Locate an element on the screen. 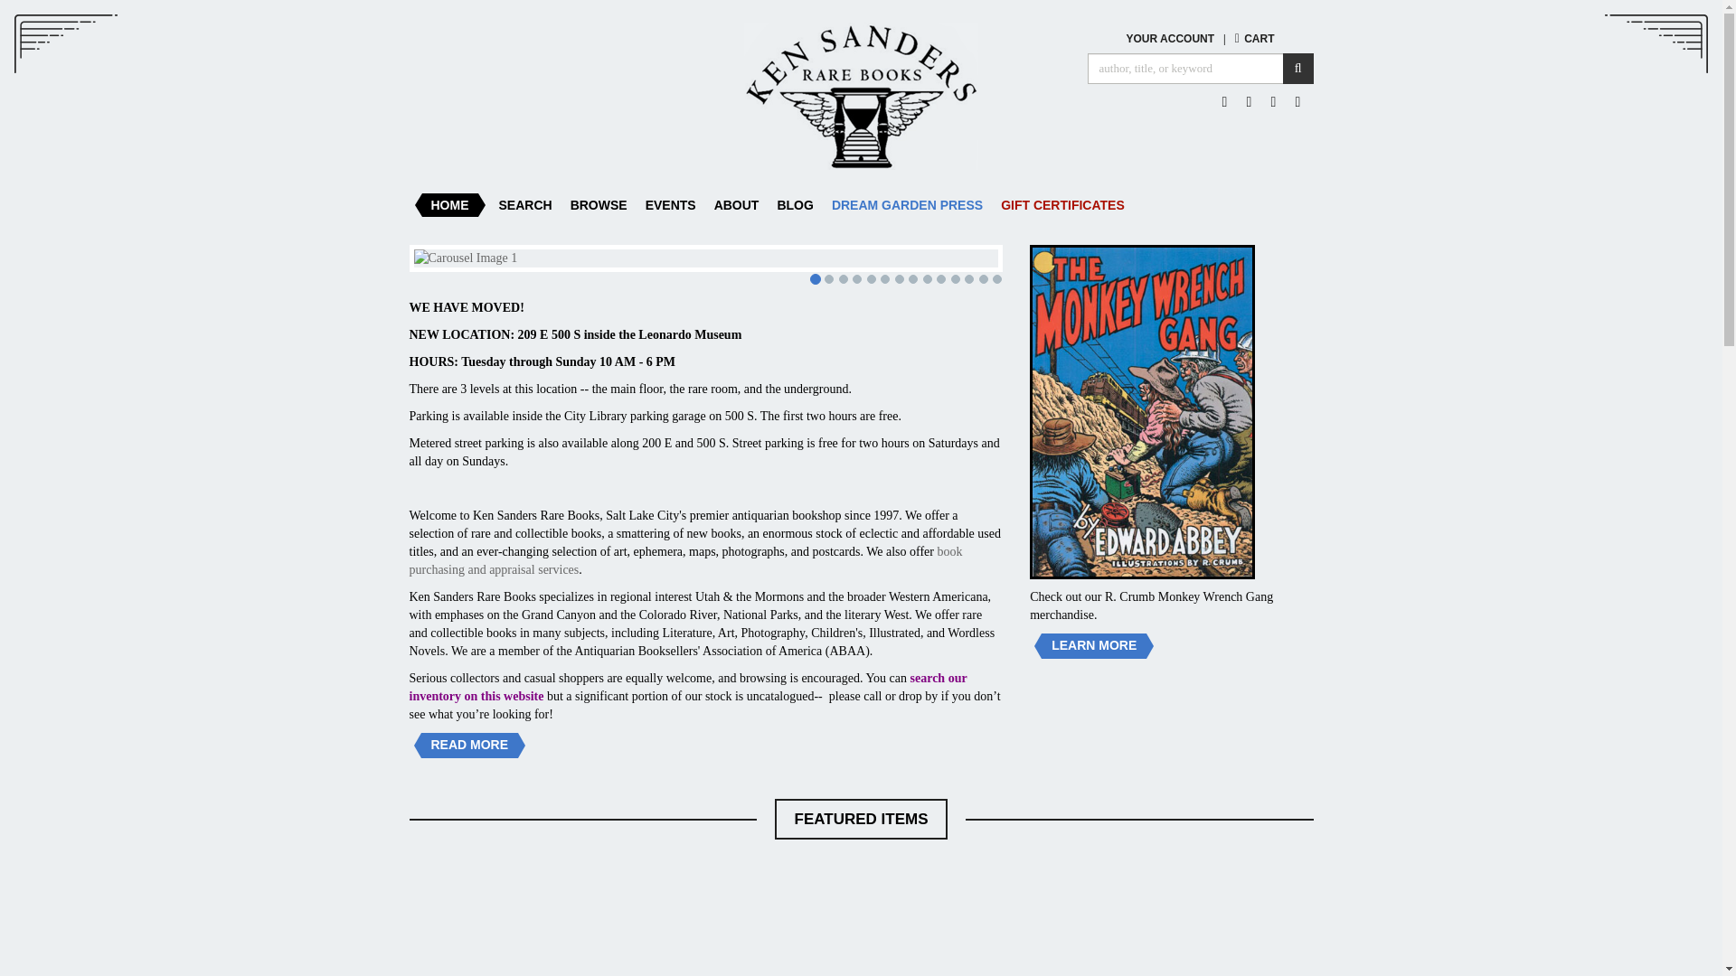 The width and height of the screenshot is (1736, 976). DREAM GARDEN PRESS is located at coordinates (907, 204).